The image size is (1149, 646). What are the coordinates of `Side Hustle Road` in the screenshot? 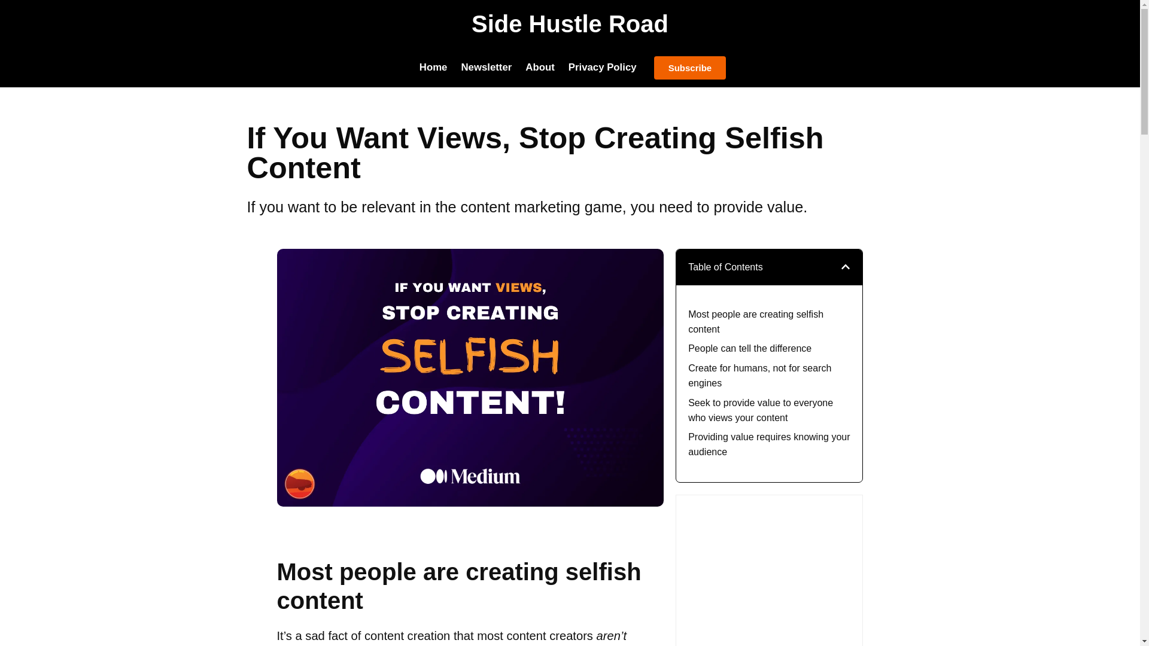 It's located at (570, 24).